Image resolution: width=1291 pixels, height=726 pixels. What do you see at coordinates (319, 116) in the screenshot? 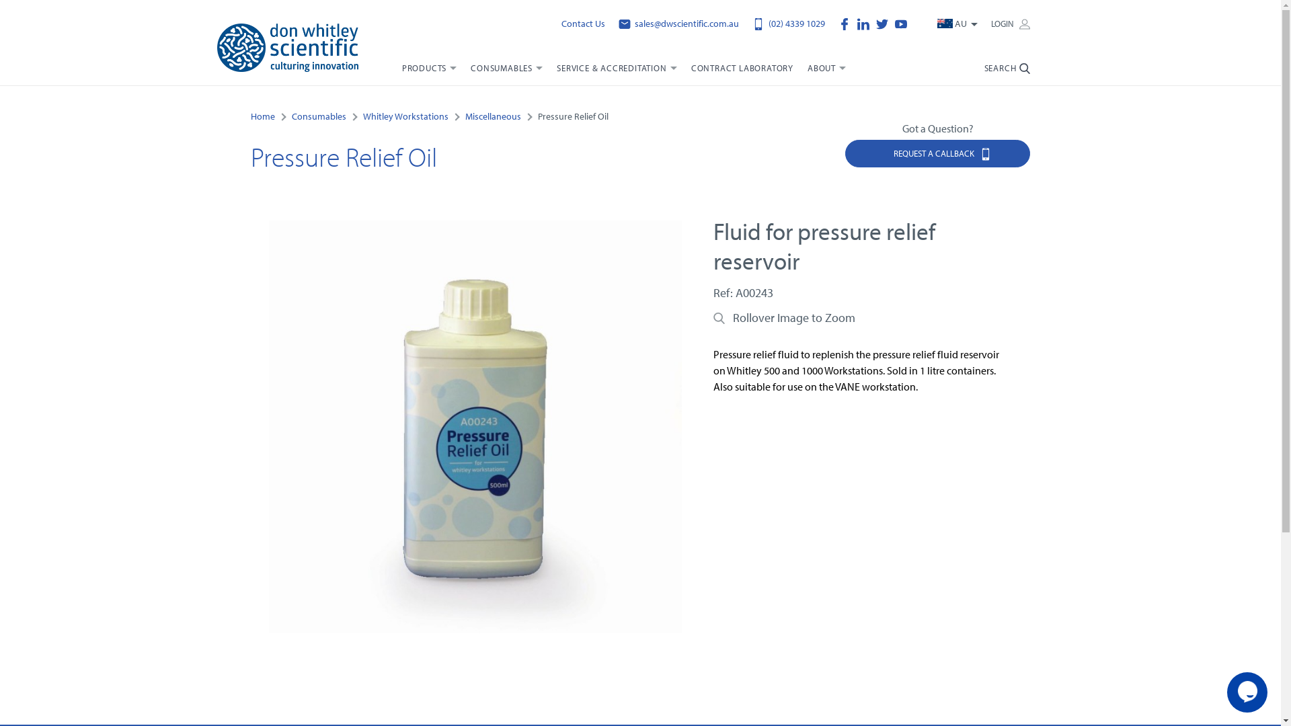
I see `Consumables` at bounding box center [319, 116].